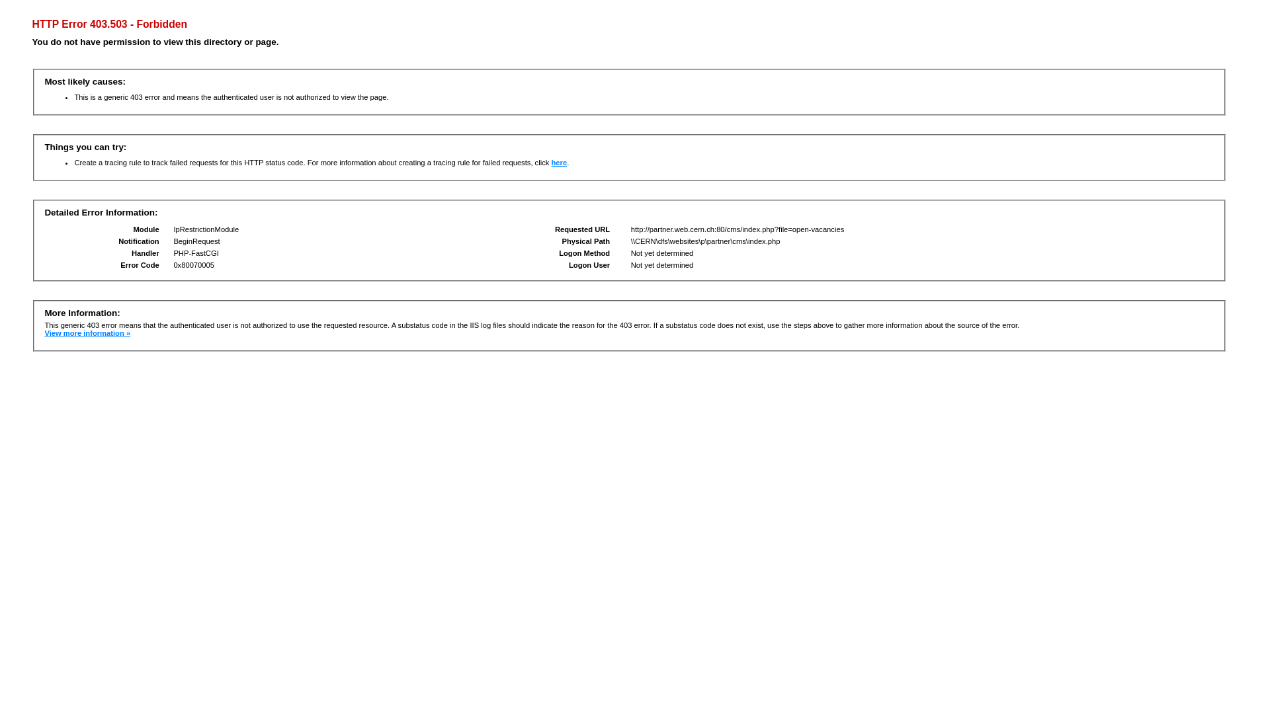 The image size is (1270, 714). What do you see at coordinates (559, 163) in the screenshot?
I see `here` at bounding box center [559, 163].